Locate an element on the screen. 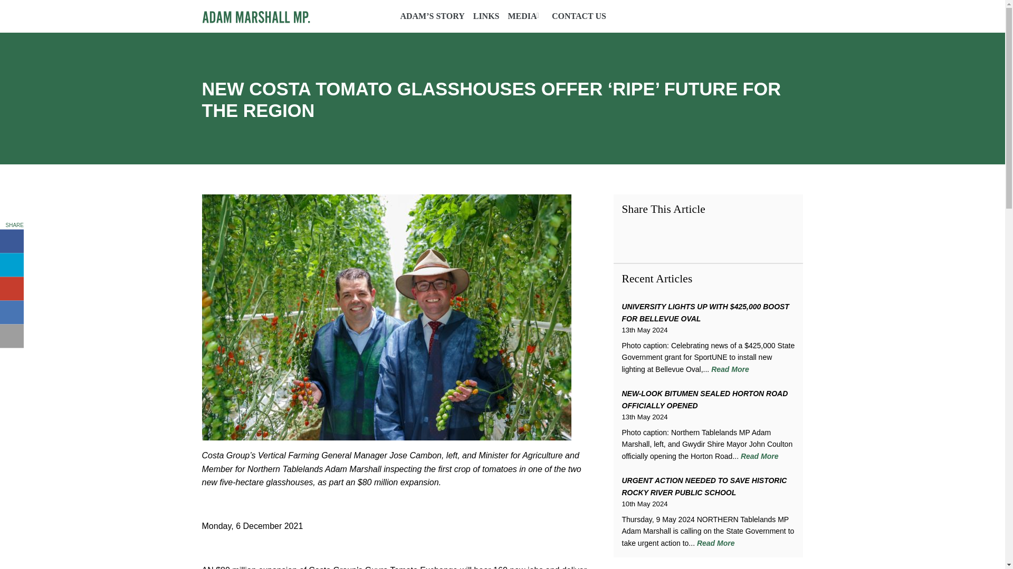 The width and height of the screenshot is (1013, 569). Read More is located at coordinates (715, 543).